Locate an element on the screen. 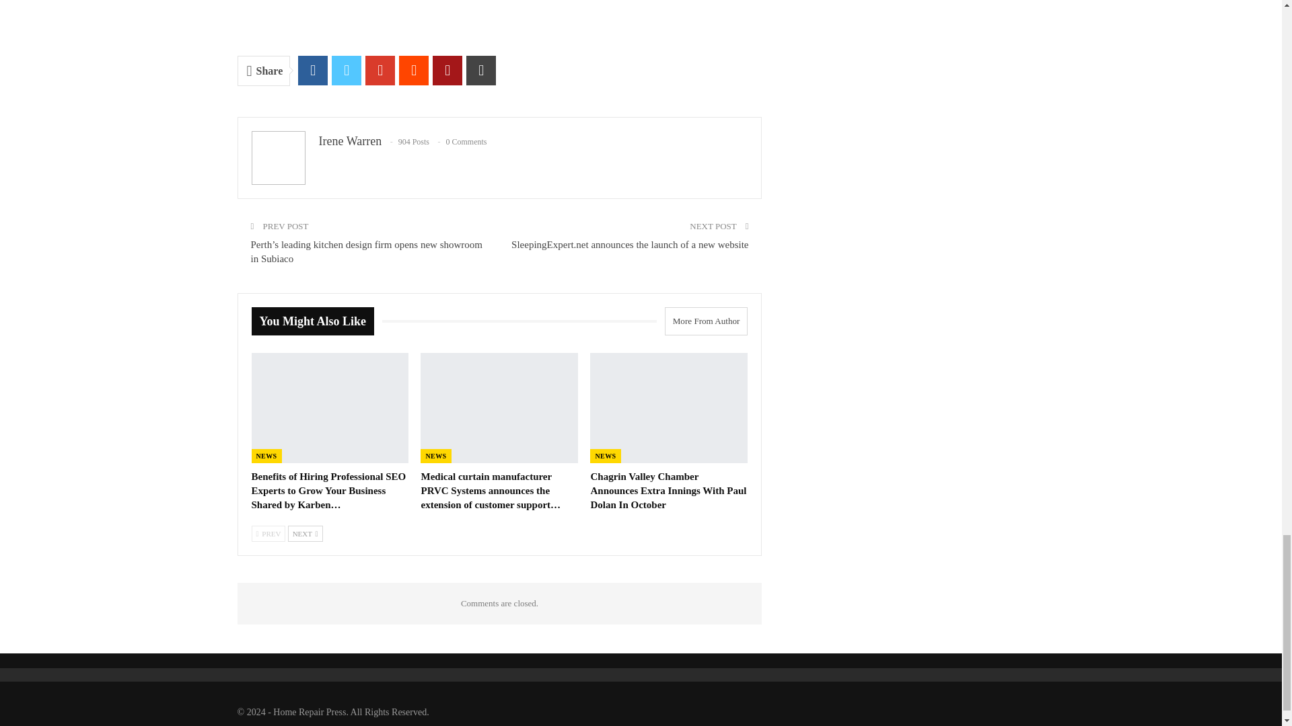 This screenshot has width=1292, height=726. Previous is located at coordinates (268, 533).